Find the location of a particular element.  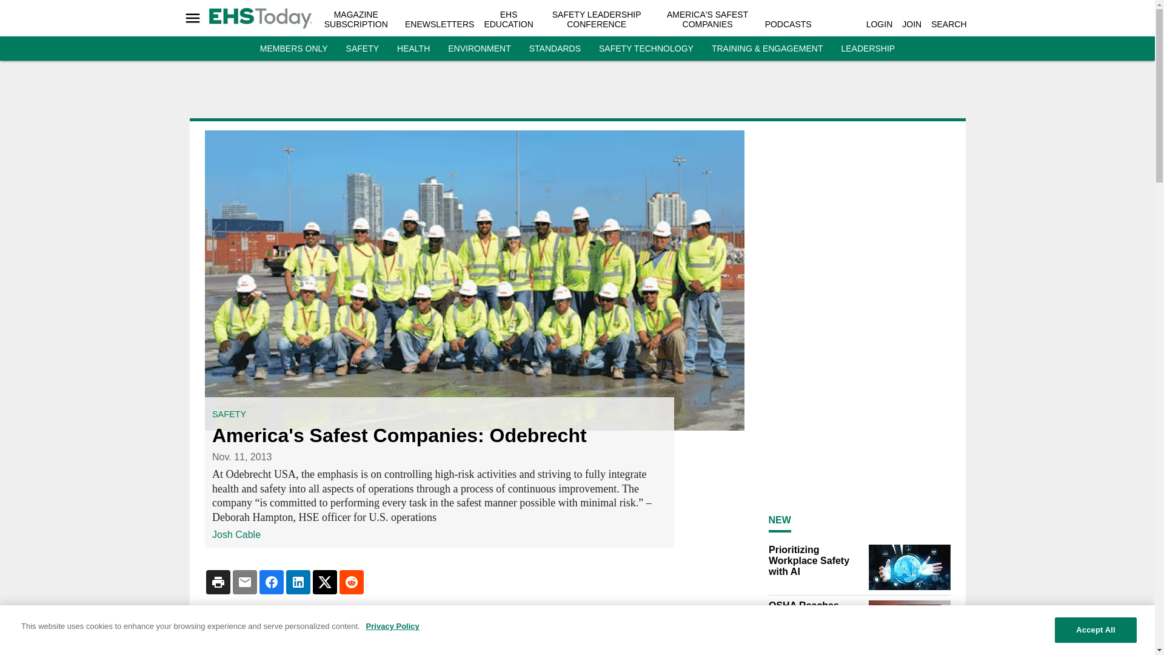

SEARCH is located at coordinates (948, 24).